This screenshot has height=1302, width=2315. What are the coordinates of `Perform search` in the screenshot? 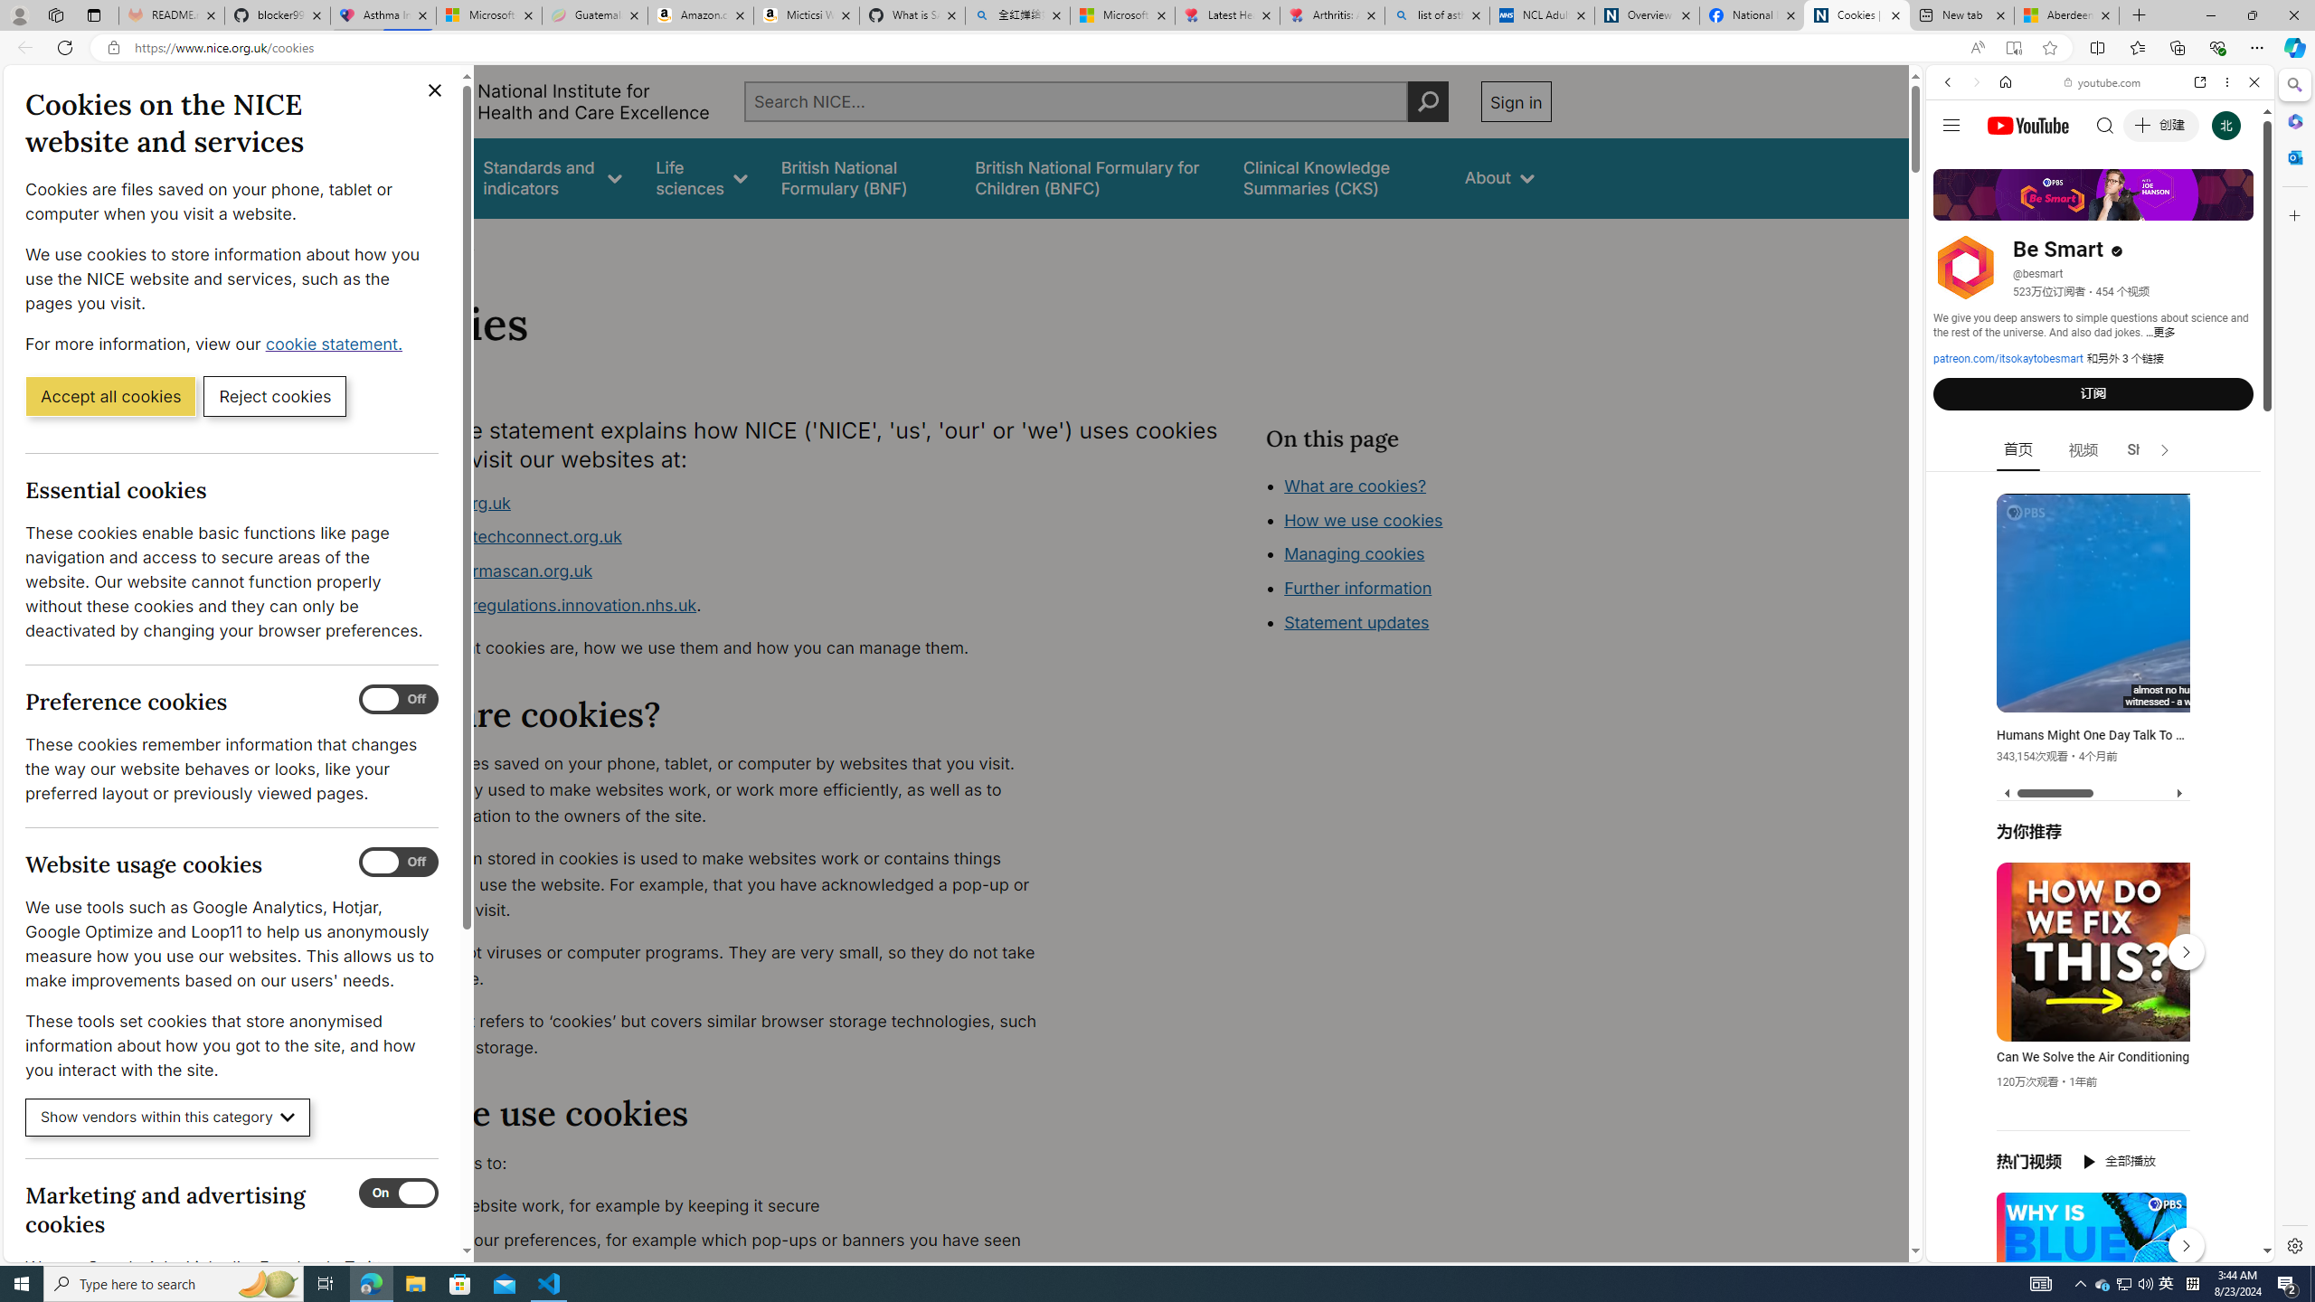 It's located at (1428, 101).